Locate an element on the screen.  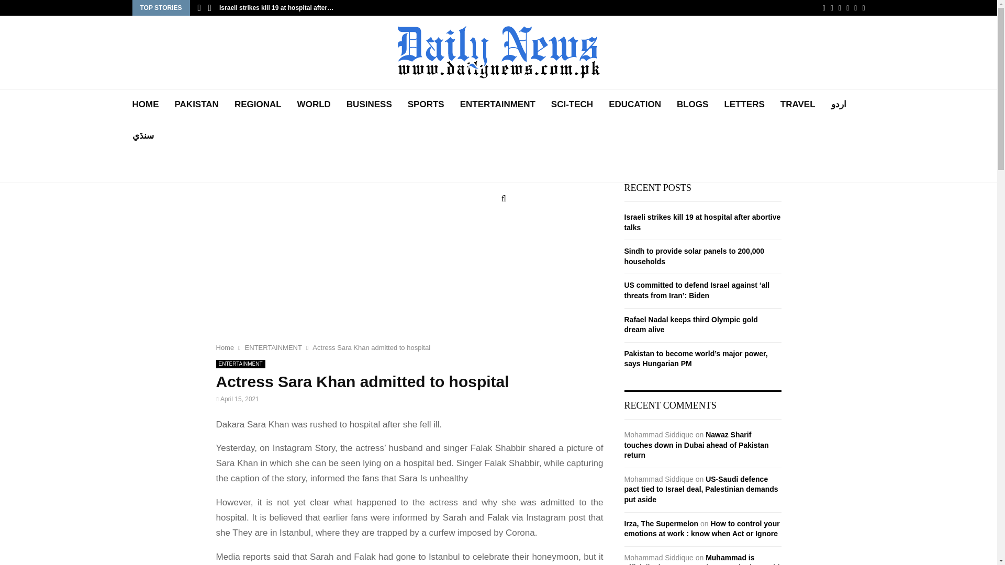
HOME is located at coordinates (145, 105).